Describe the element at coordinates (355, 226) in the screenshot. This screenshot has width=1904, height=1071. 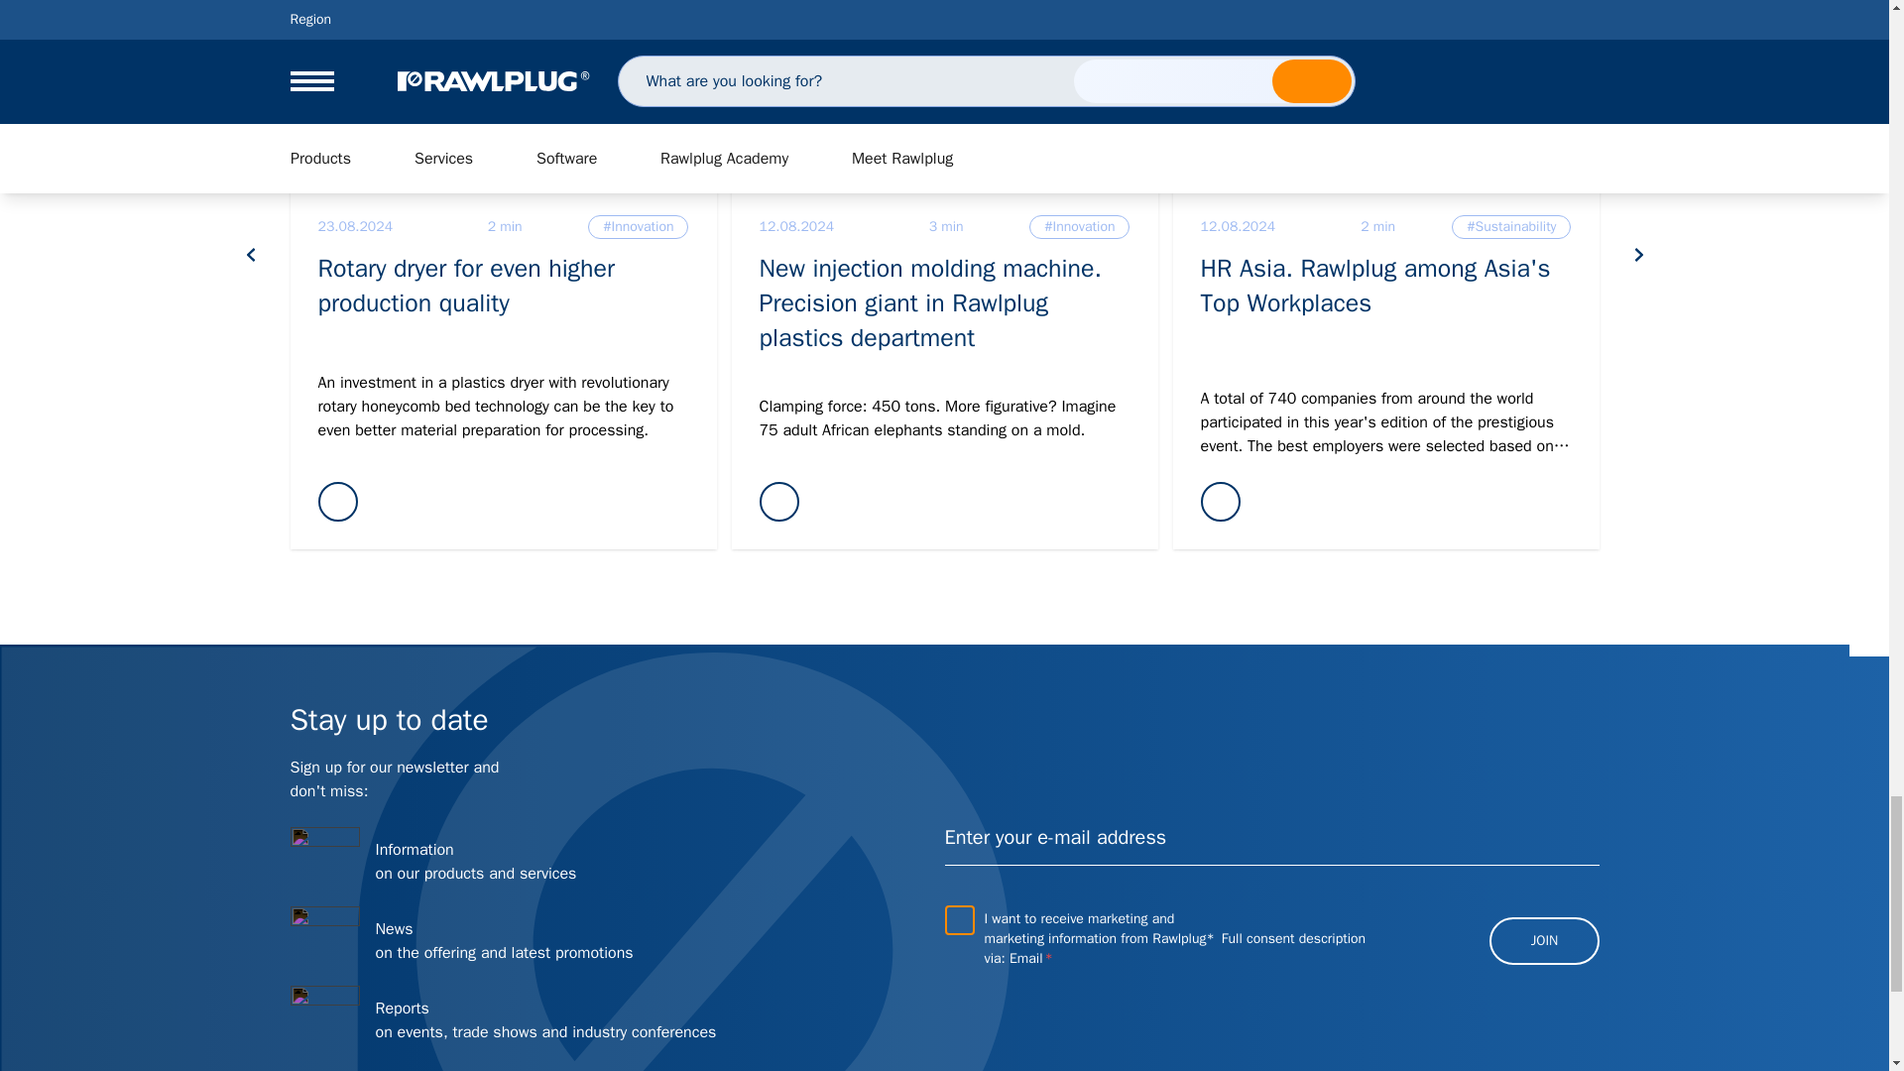
I see `23-08-2024` at that location.